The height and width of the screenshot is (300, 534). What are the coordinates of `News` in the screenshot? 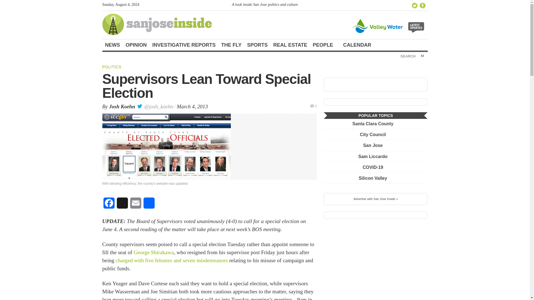 It's located at (112, 45).